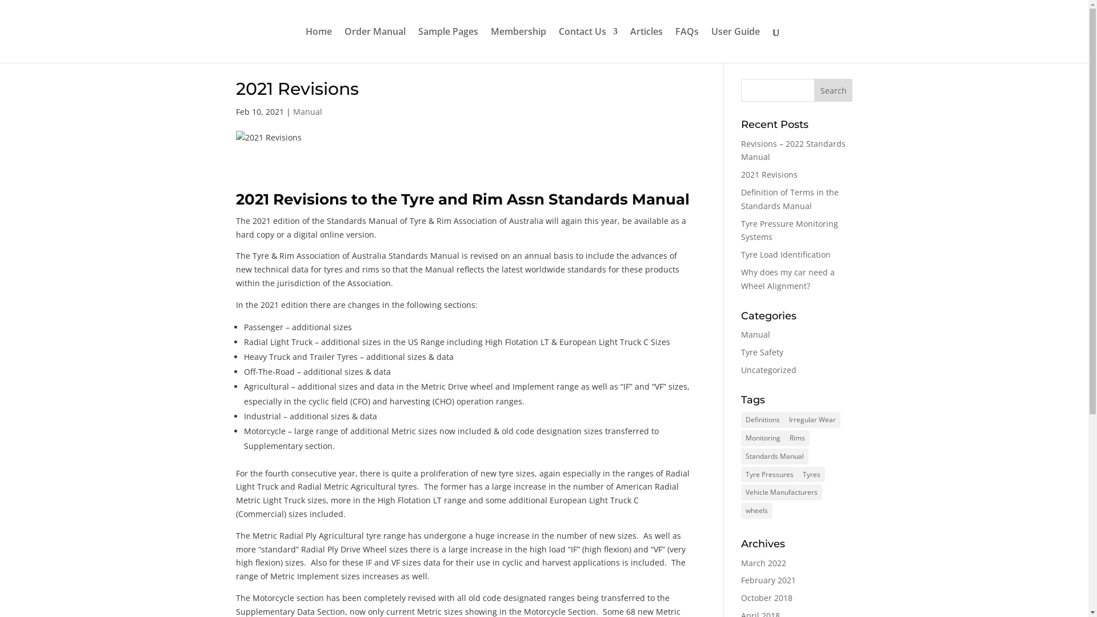  Describe the element at coordinates (798, 438) in the screenshot. I see `Rims` at that location.